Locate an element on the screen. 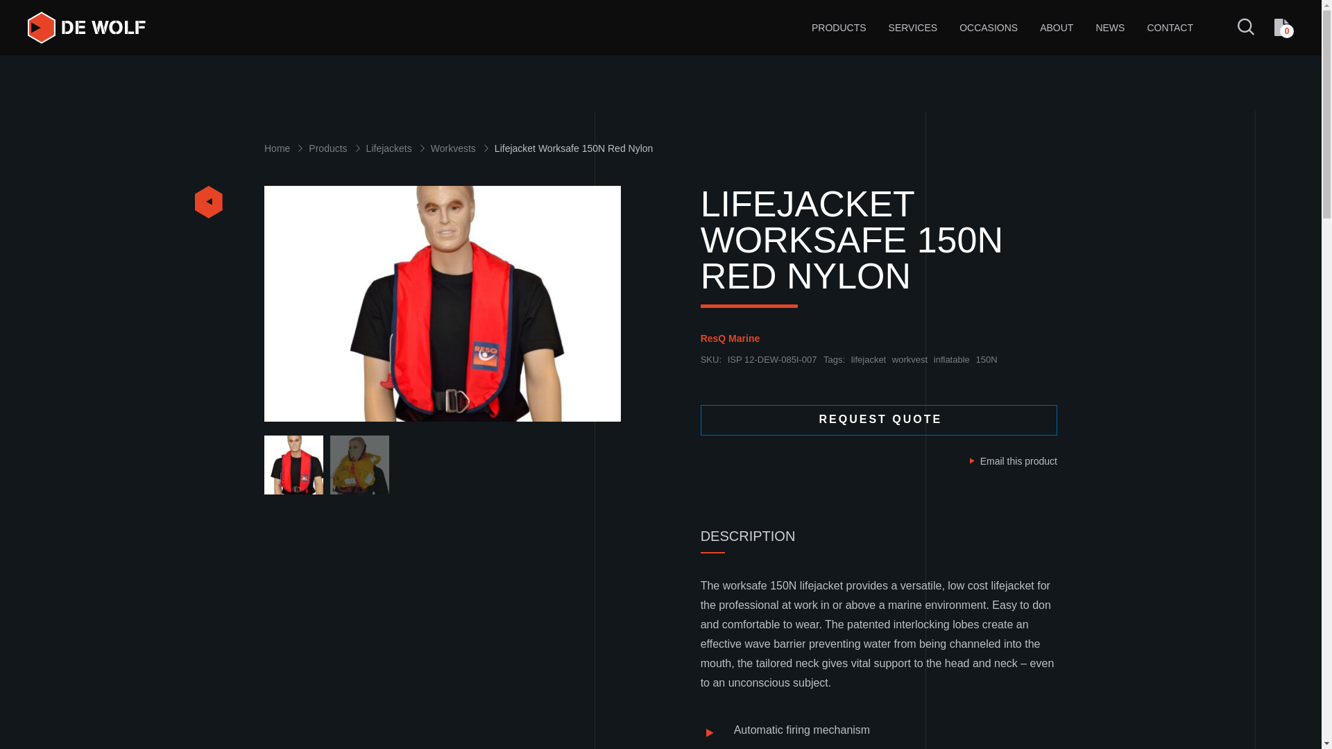 Image resolution: width=1332 pixels, height=749 pixels. lifejacket is located at coordinates (869, 360).